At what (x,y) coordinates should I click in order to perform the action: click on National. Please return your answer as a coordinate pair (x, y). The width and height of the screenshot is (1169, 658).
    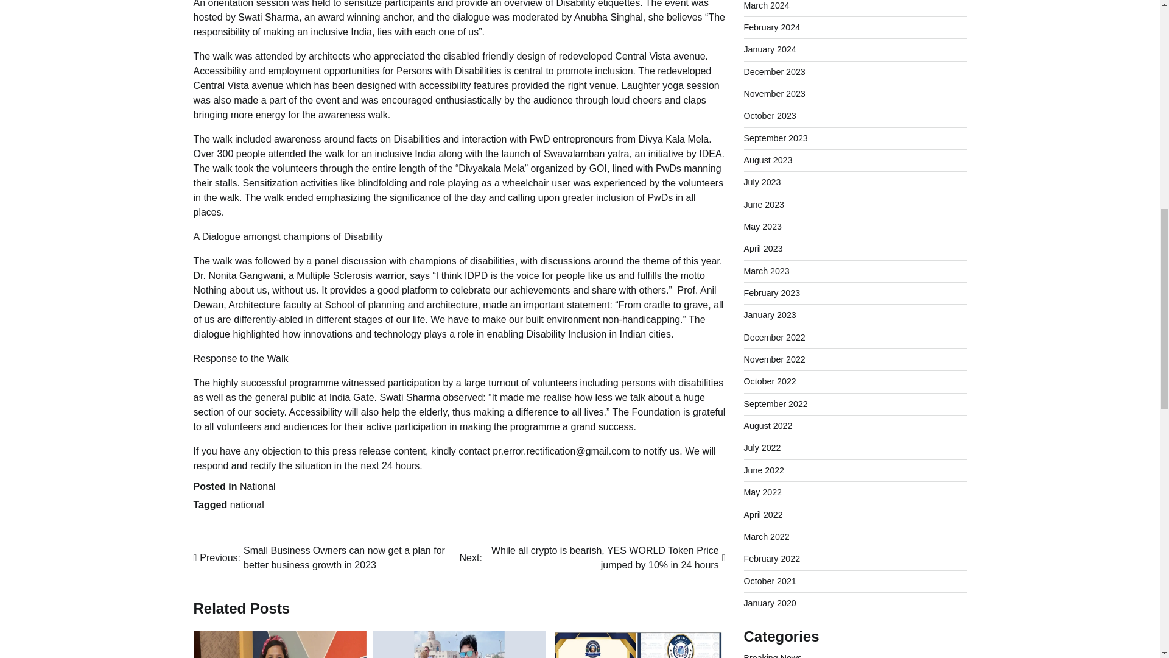
    Looking at the image, I should click on (258, 486).